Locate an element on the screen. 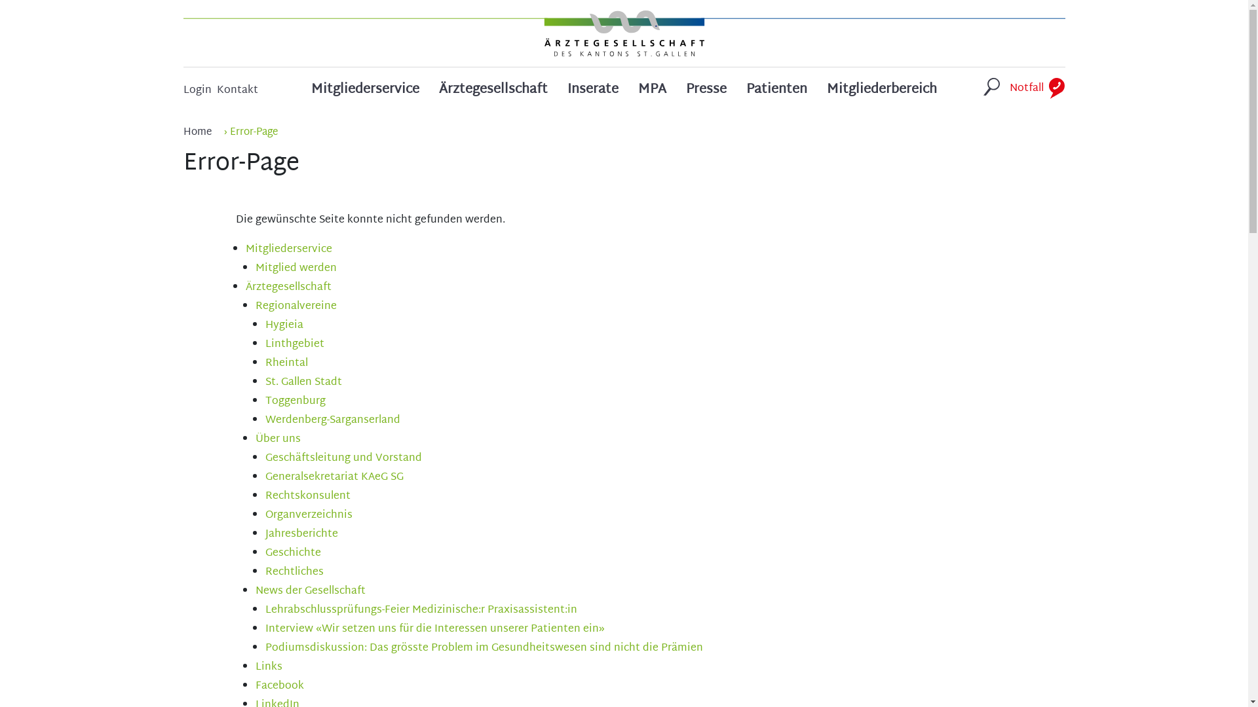 The image size is (1258, 707). Toggenburg is located at coordinates (295, 402).